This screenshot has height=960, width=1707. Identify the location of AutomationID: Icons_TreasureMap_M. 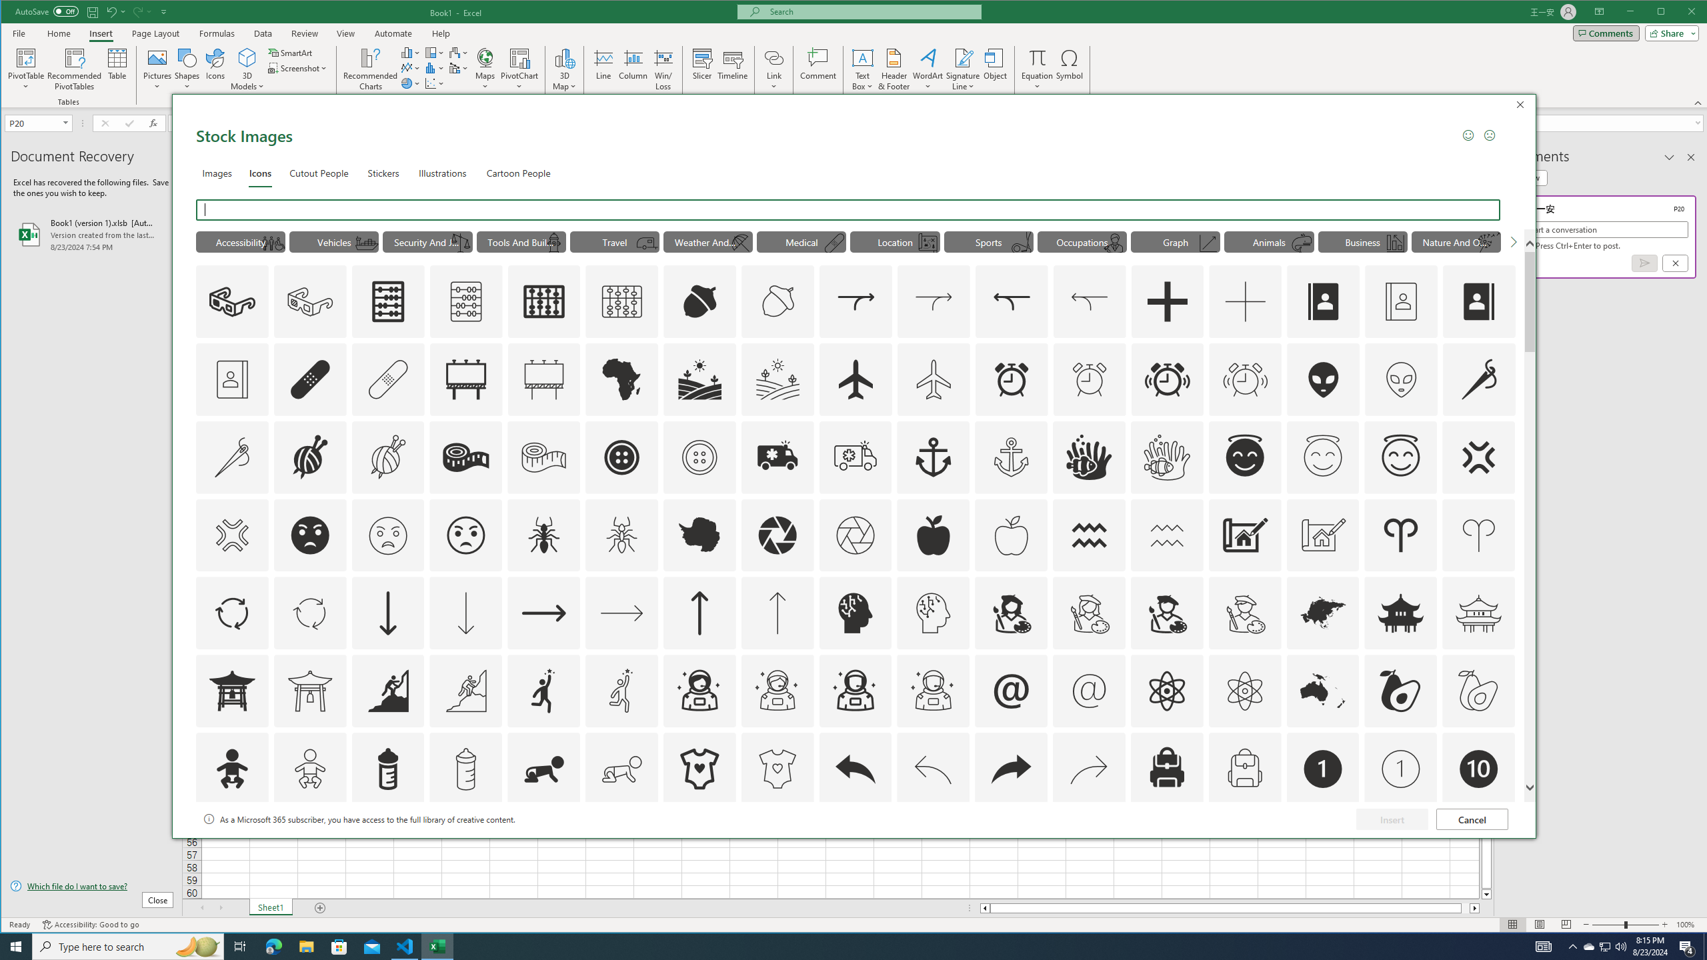
(928, 243).